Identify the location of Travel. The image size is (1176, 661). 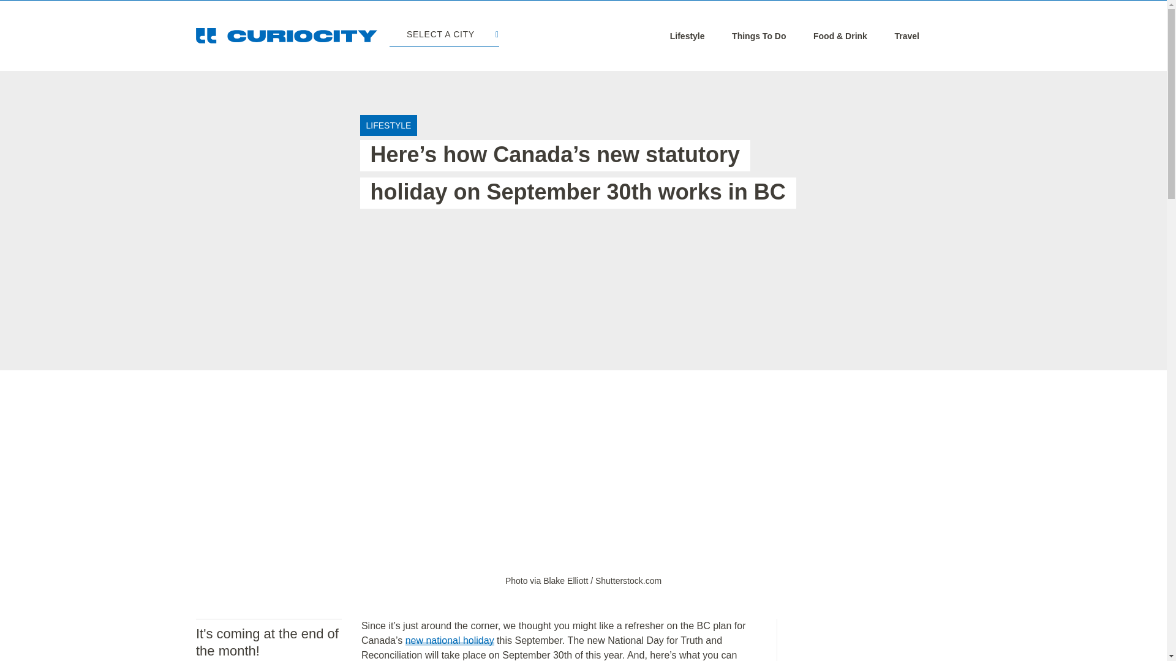
(906, 35).